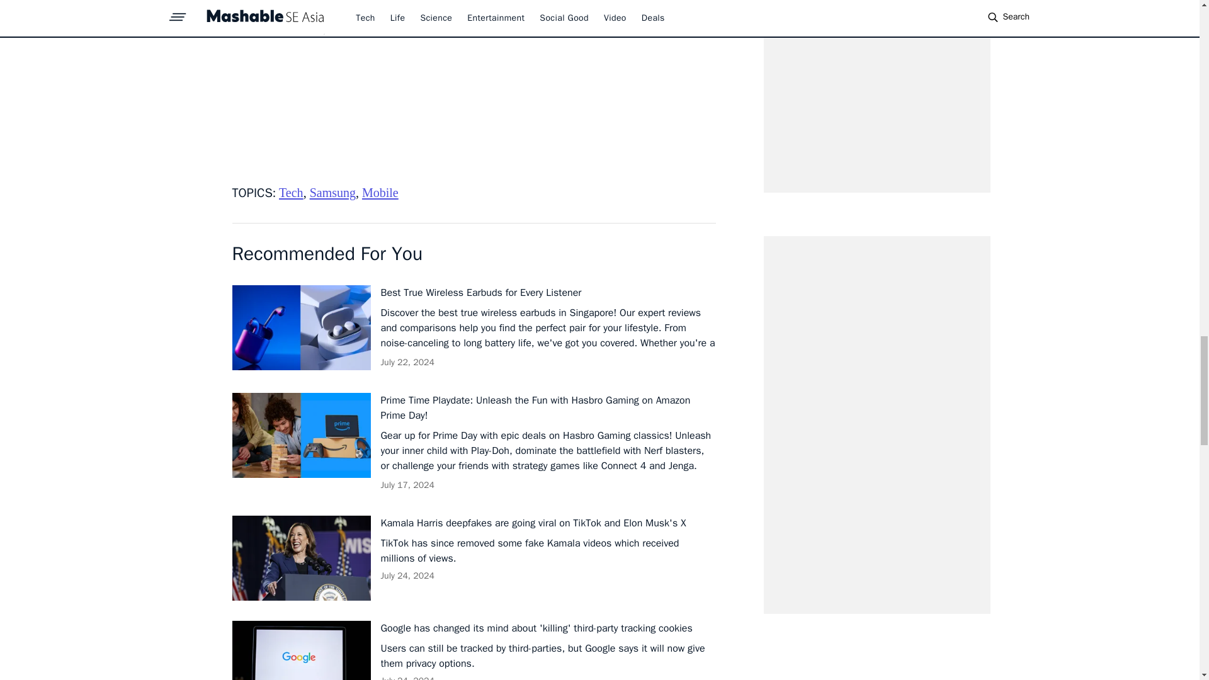  What do you see at coordinates (380, 193) in the screenshot?
I see `Mobile` at bounding box center [380, 193].